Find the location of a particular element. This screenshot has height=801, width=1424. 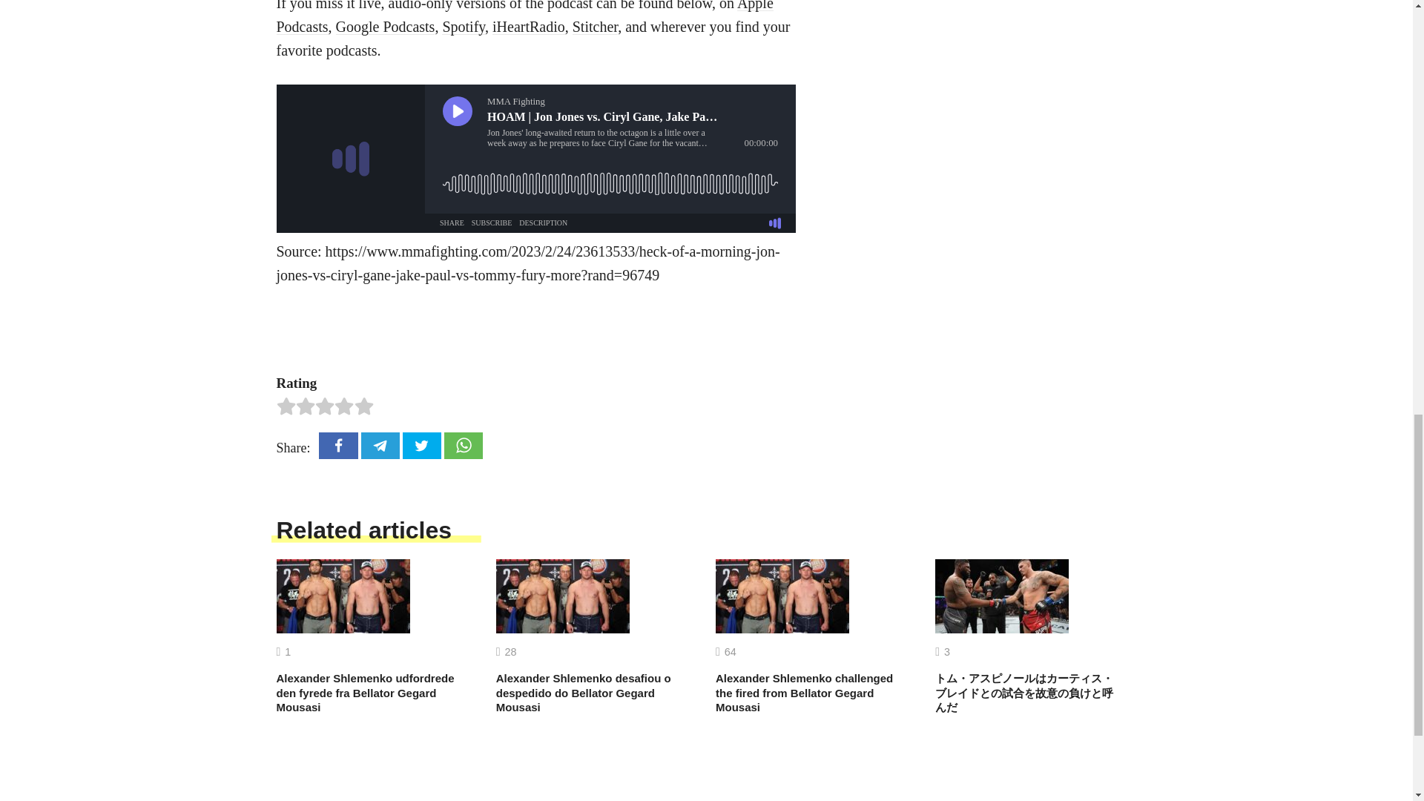

Google Podcasts is located at coordinates (384, 27).